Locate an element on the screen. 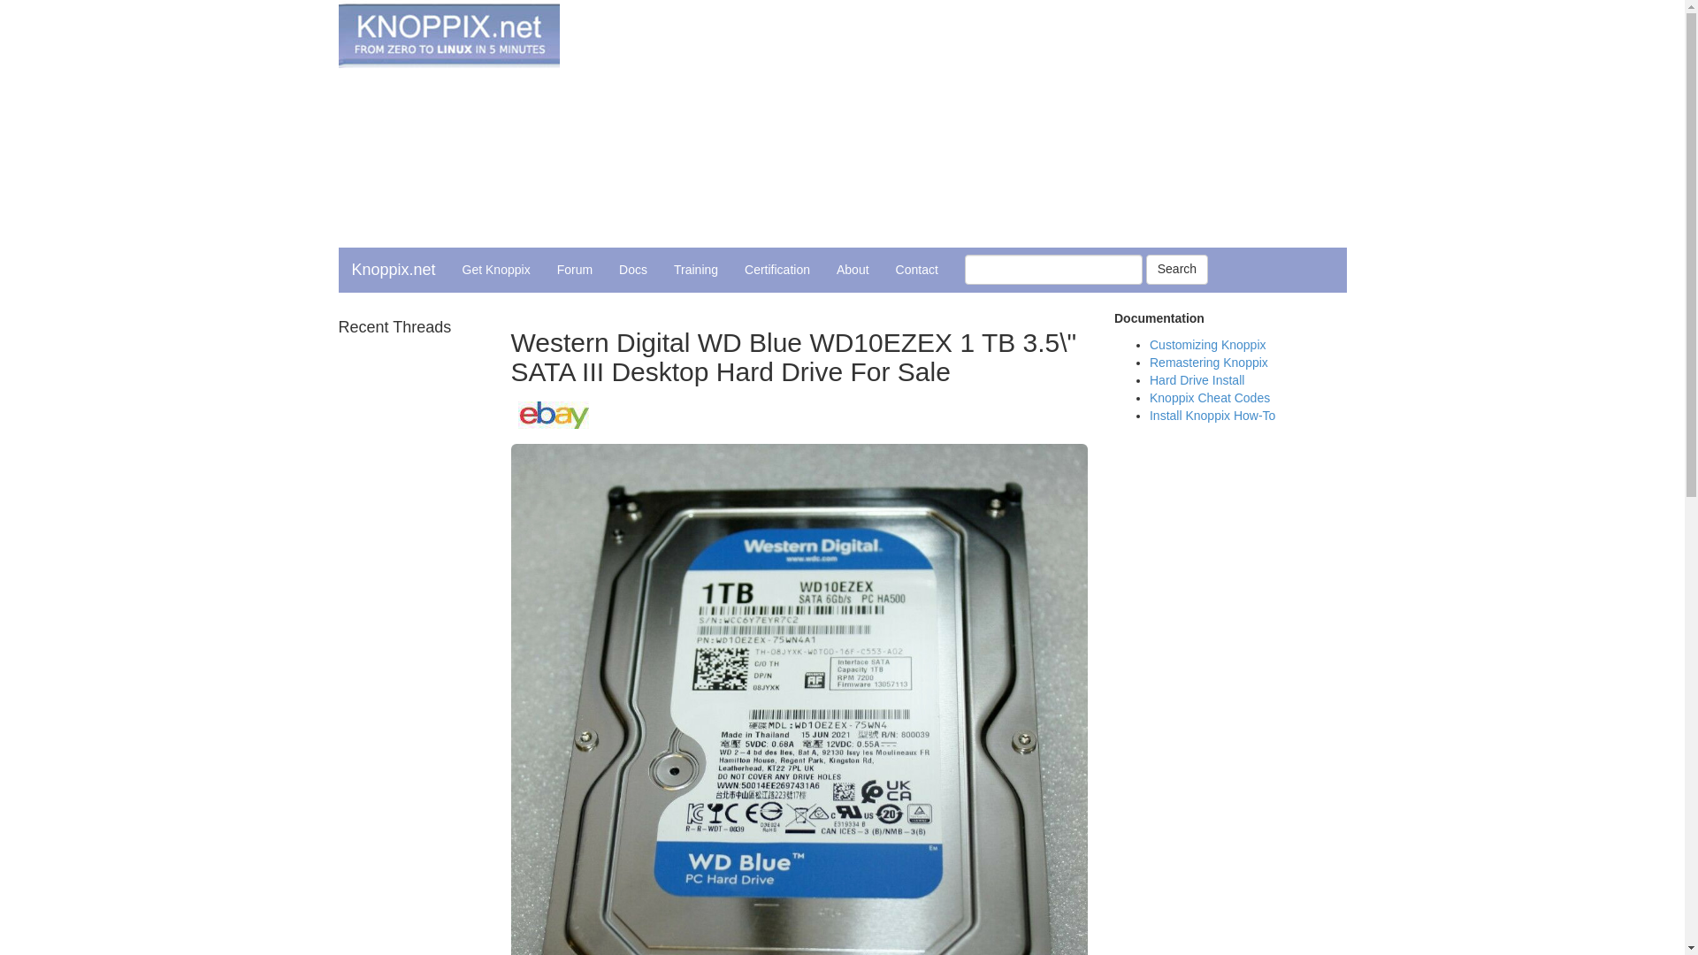 This screenshot has height=955, width=1698. Hard Drive Install is located at coordinates (1197, 380).